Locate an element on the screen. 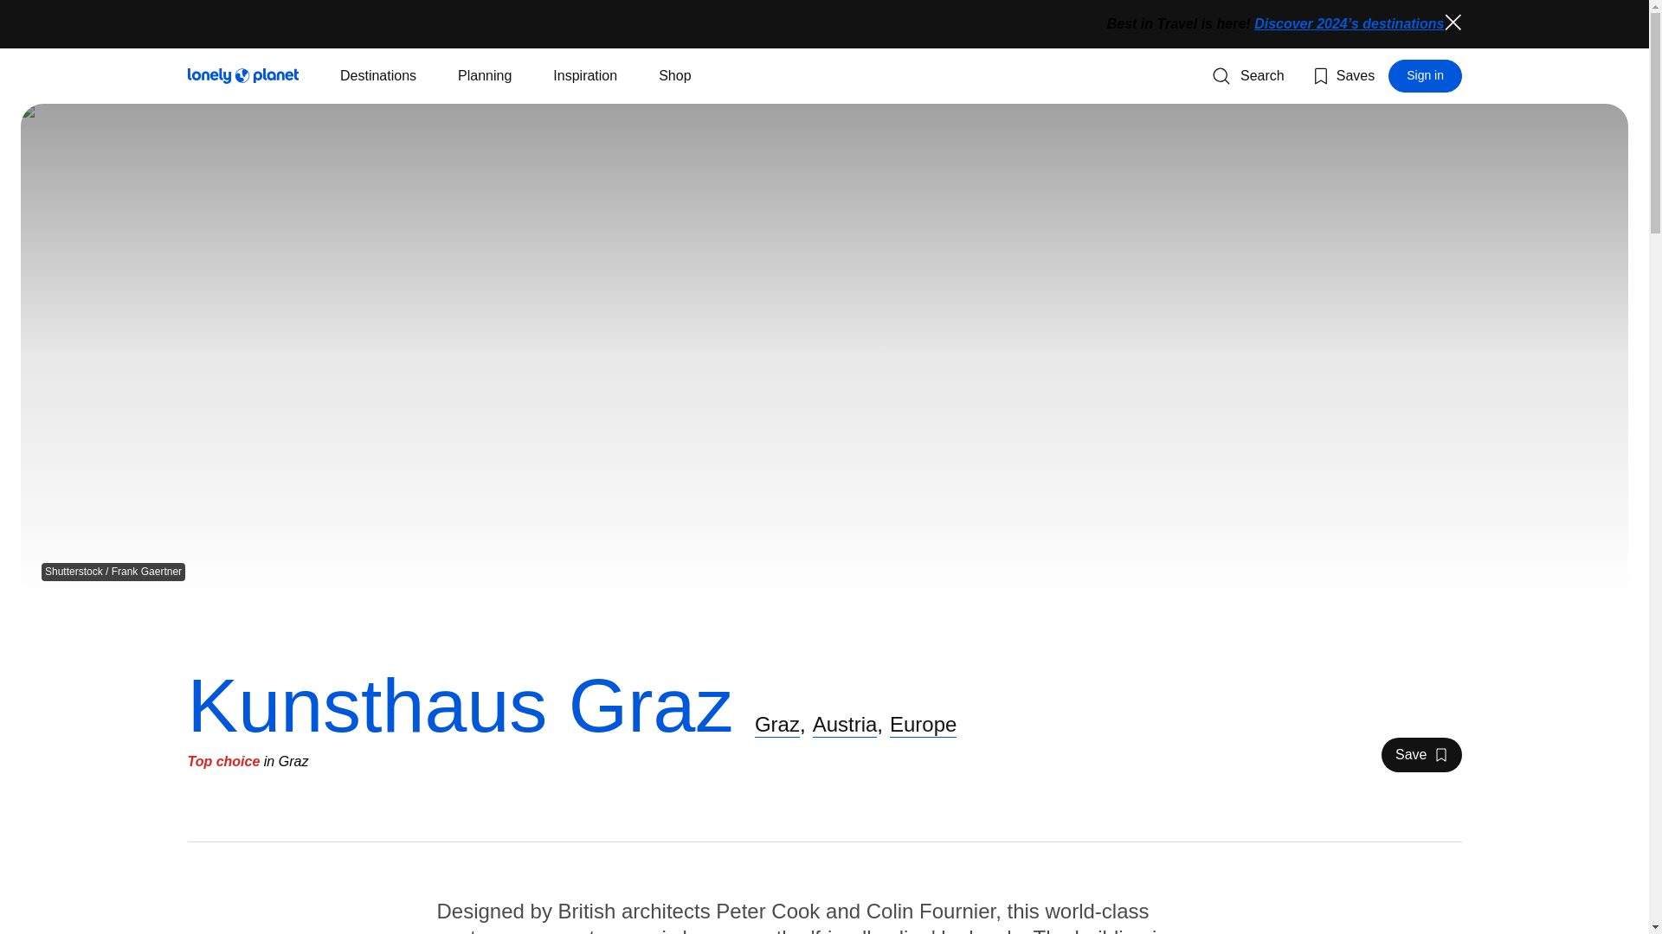  Planning is located at coordinates (923, 724).